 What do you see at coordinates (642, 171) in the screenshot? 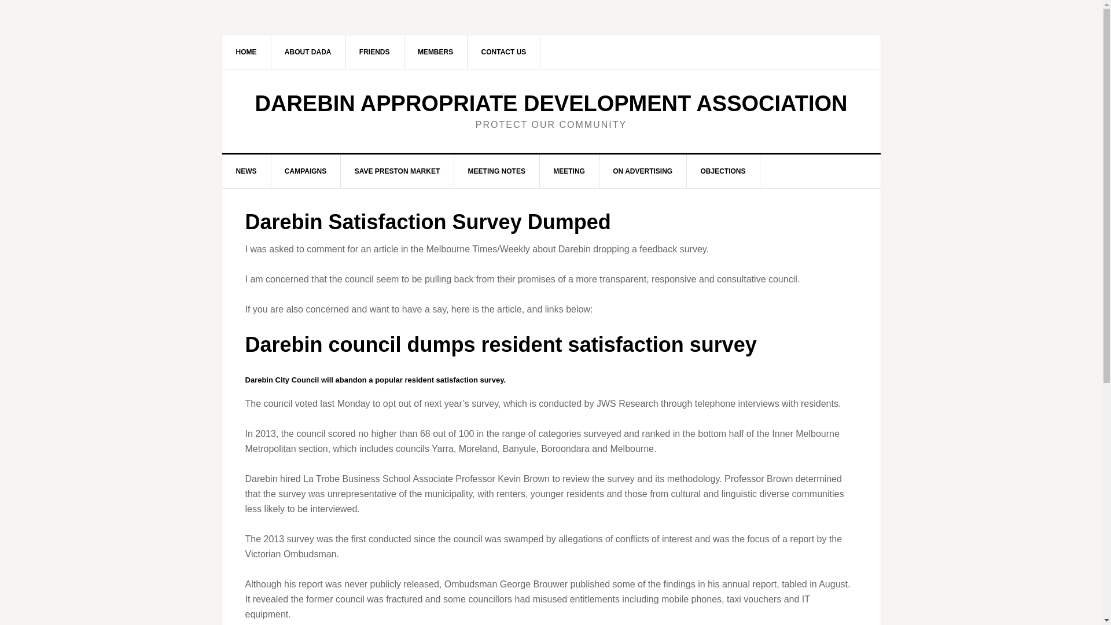
I see `ON ADVERTISING` at bounding box center [642, 171].